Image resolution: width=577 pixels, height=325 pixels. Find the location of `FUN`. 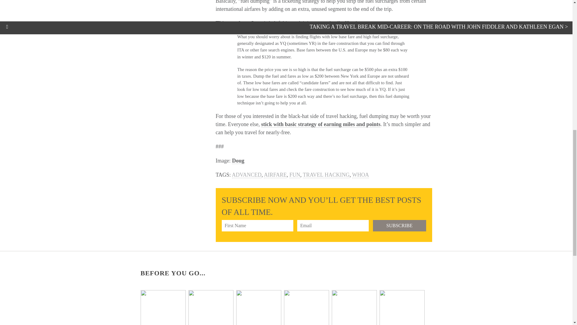

FUN is located at coordinates (295, 175).